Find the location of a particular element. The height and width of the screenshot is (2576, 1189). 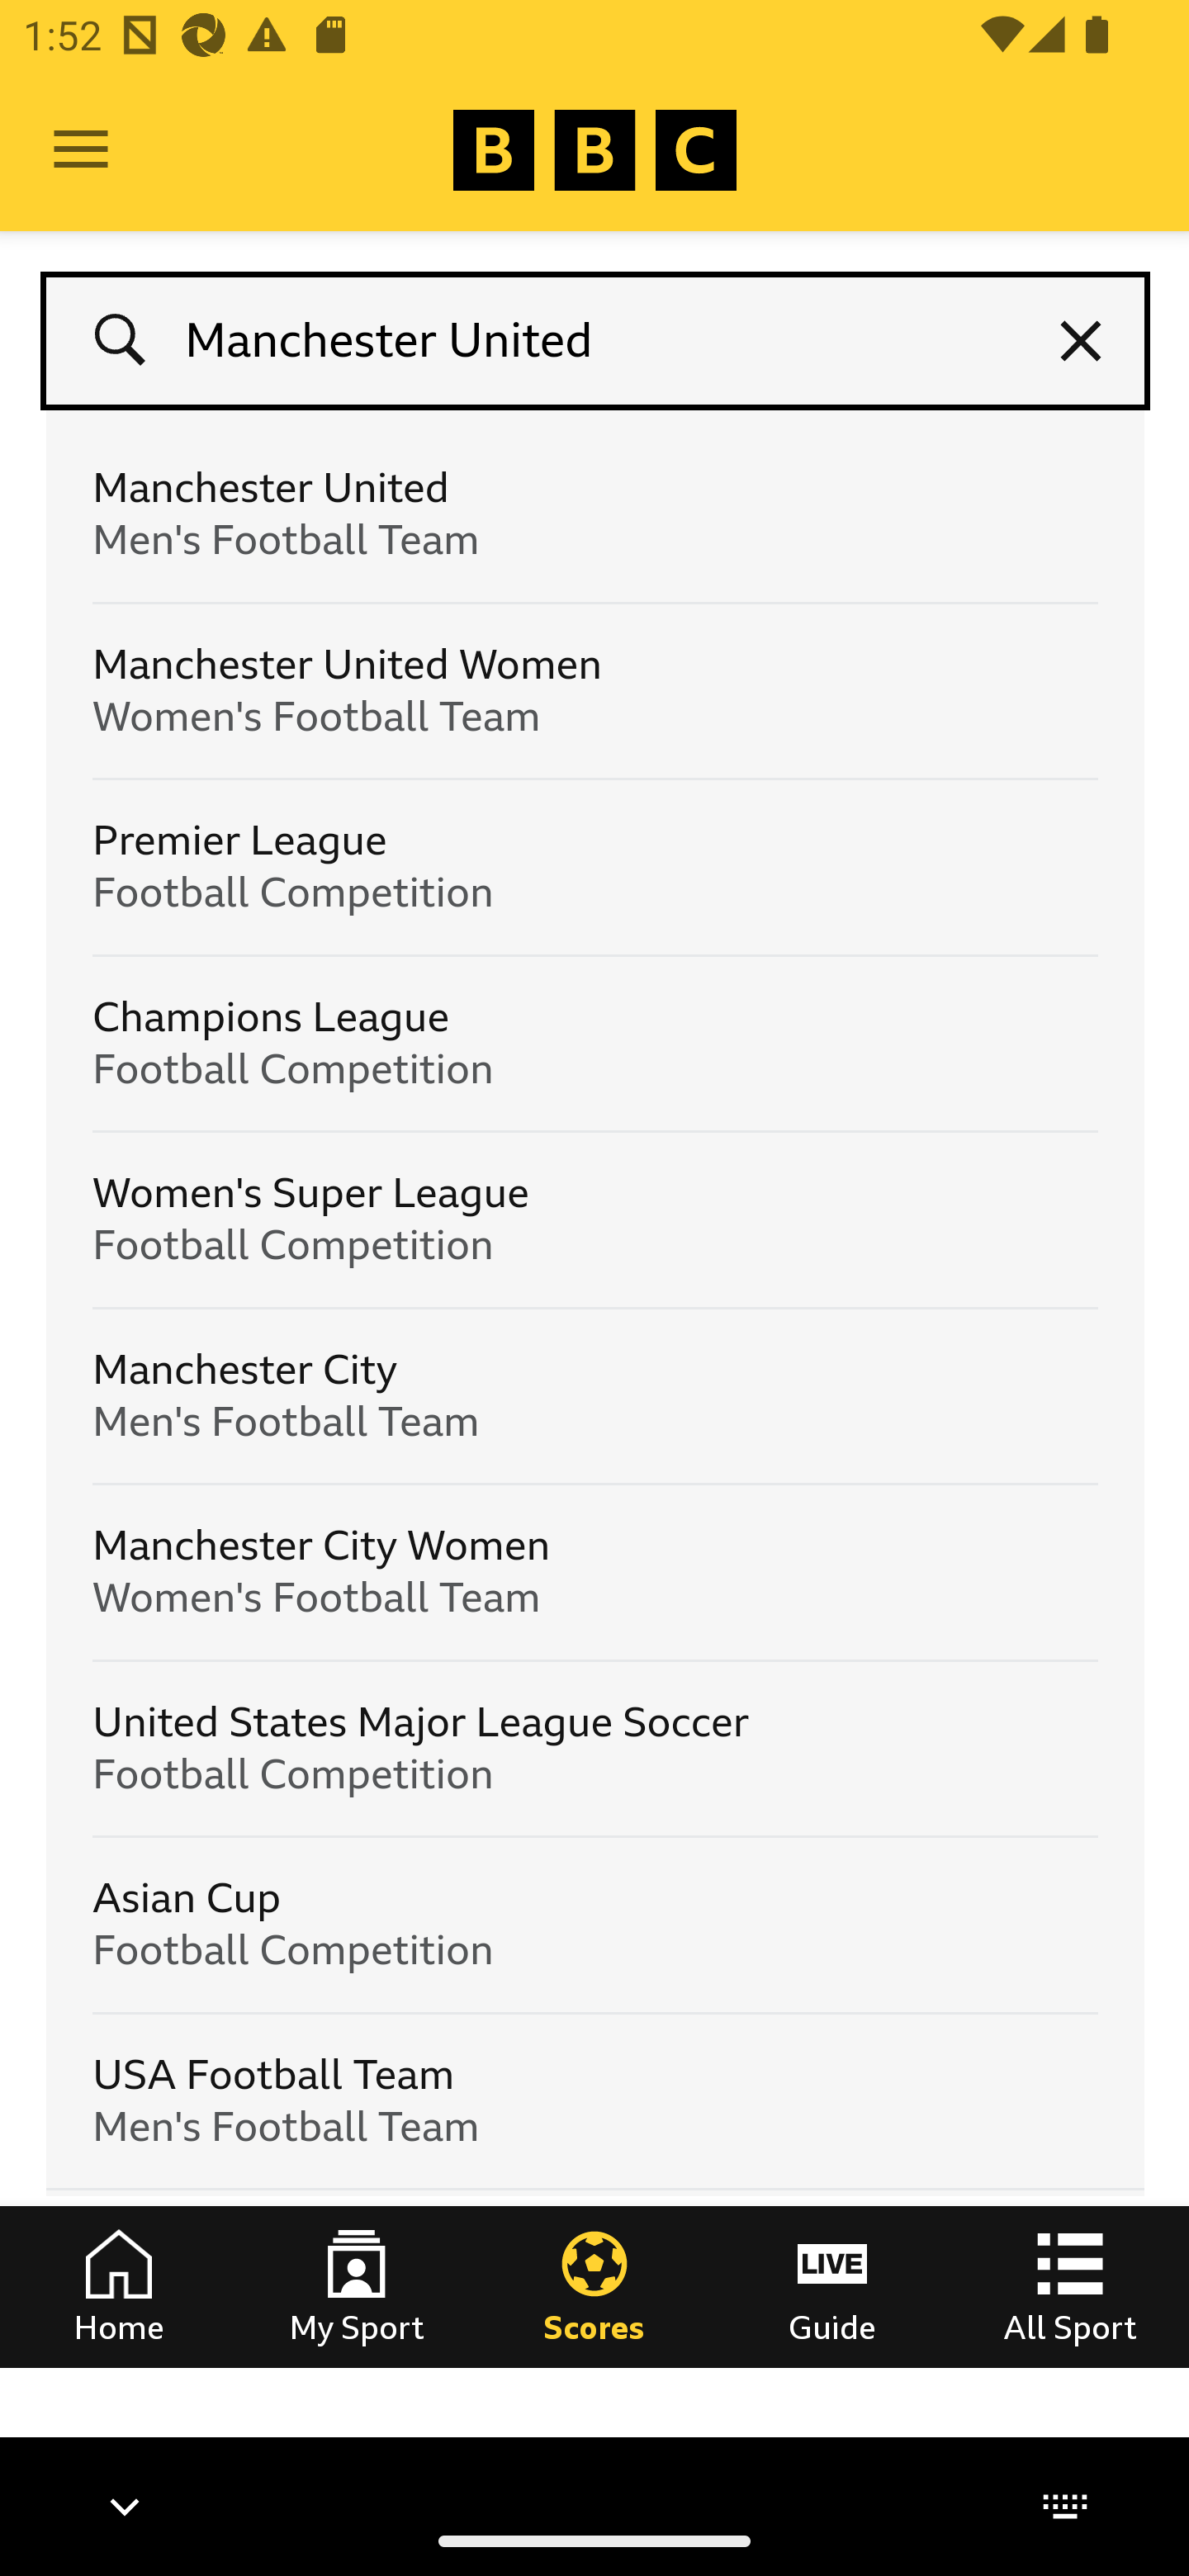

My Sport is located at coordinates (357, 2285).